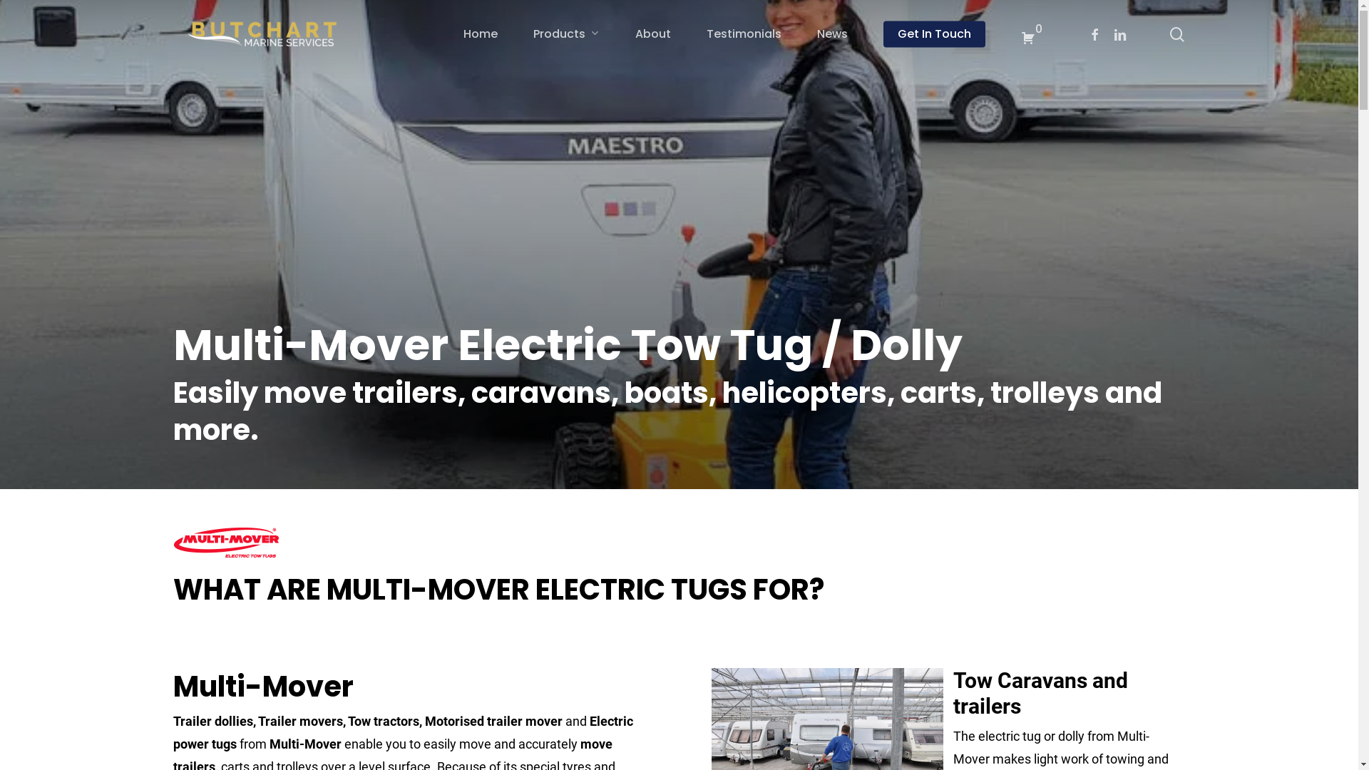 The image size is (1369, 770). What do you see at coordinates (241, 747) in the screenshot?
I see `Website design by cartercarter.com.au` at bounding box center [241, 747].